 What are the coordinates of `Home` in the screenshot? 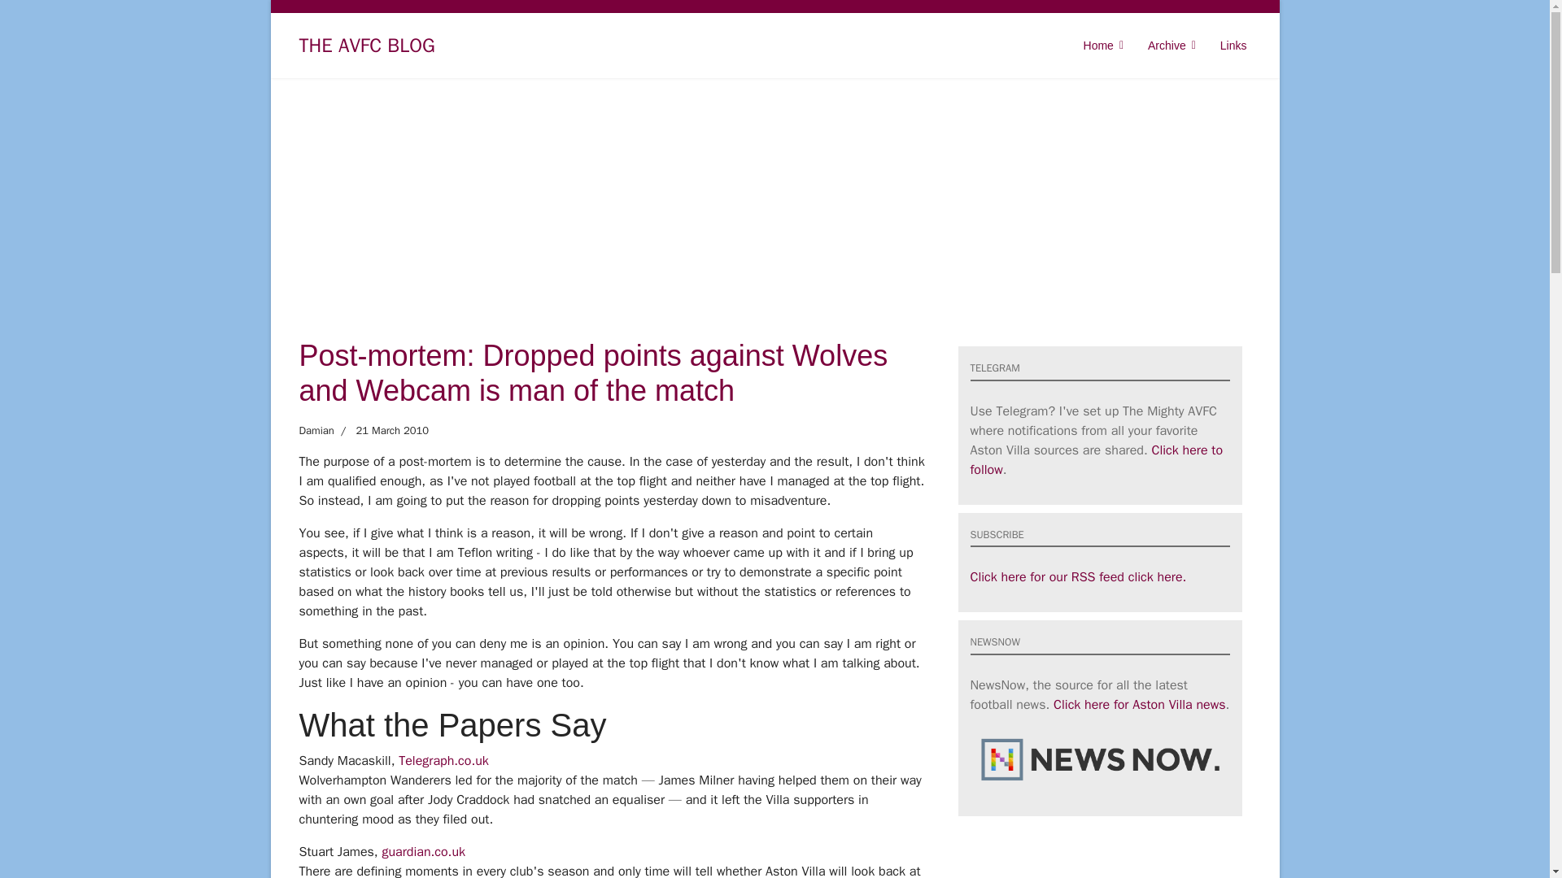 It's located at (1103, 46).